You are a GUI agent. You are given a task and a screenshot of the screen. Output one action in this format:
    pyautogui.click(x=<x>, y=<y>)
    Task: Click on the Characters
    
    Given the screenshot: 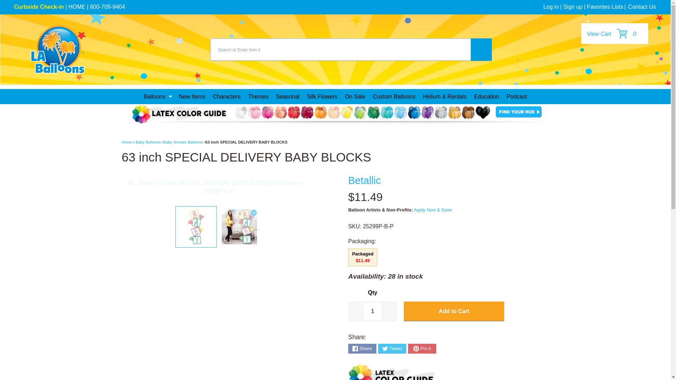 What is the action you would take?
    pyautogui.click(x=227, y=96)
    